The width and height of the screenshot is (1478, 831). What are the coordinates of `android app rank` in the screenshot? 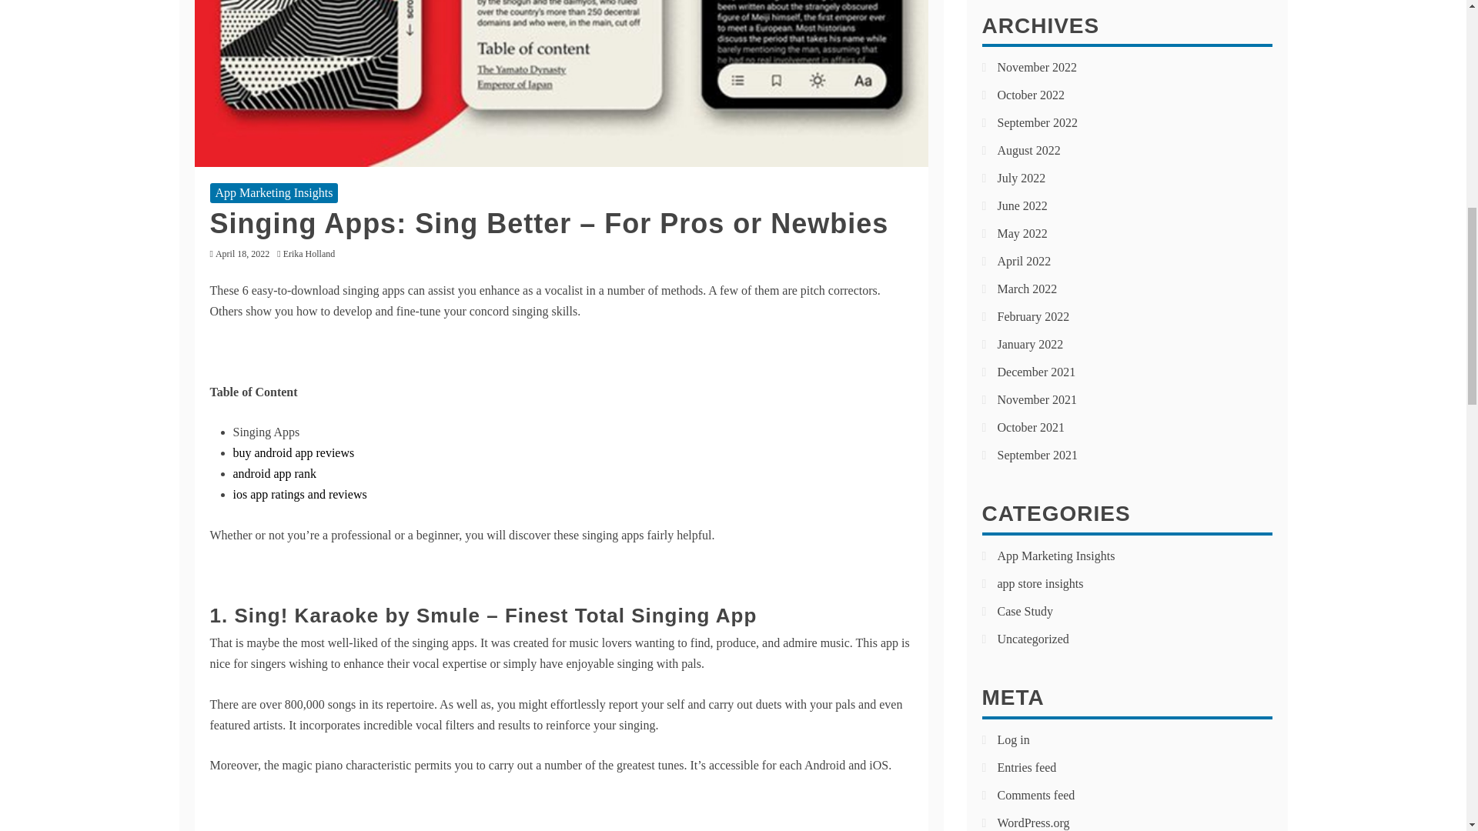 It's located at (274, 473).